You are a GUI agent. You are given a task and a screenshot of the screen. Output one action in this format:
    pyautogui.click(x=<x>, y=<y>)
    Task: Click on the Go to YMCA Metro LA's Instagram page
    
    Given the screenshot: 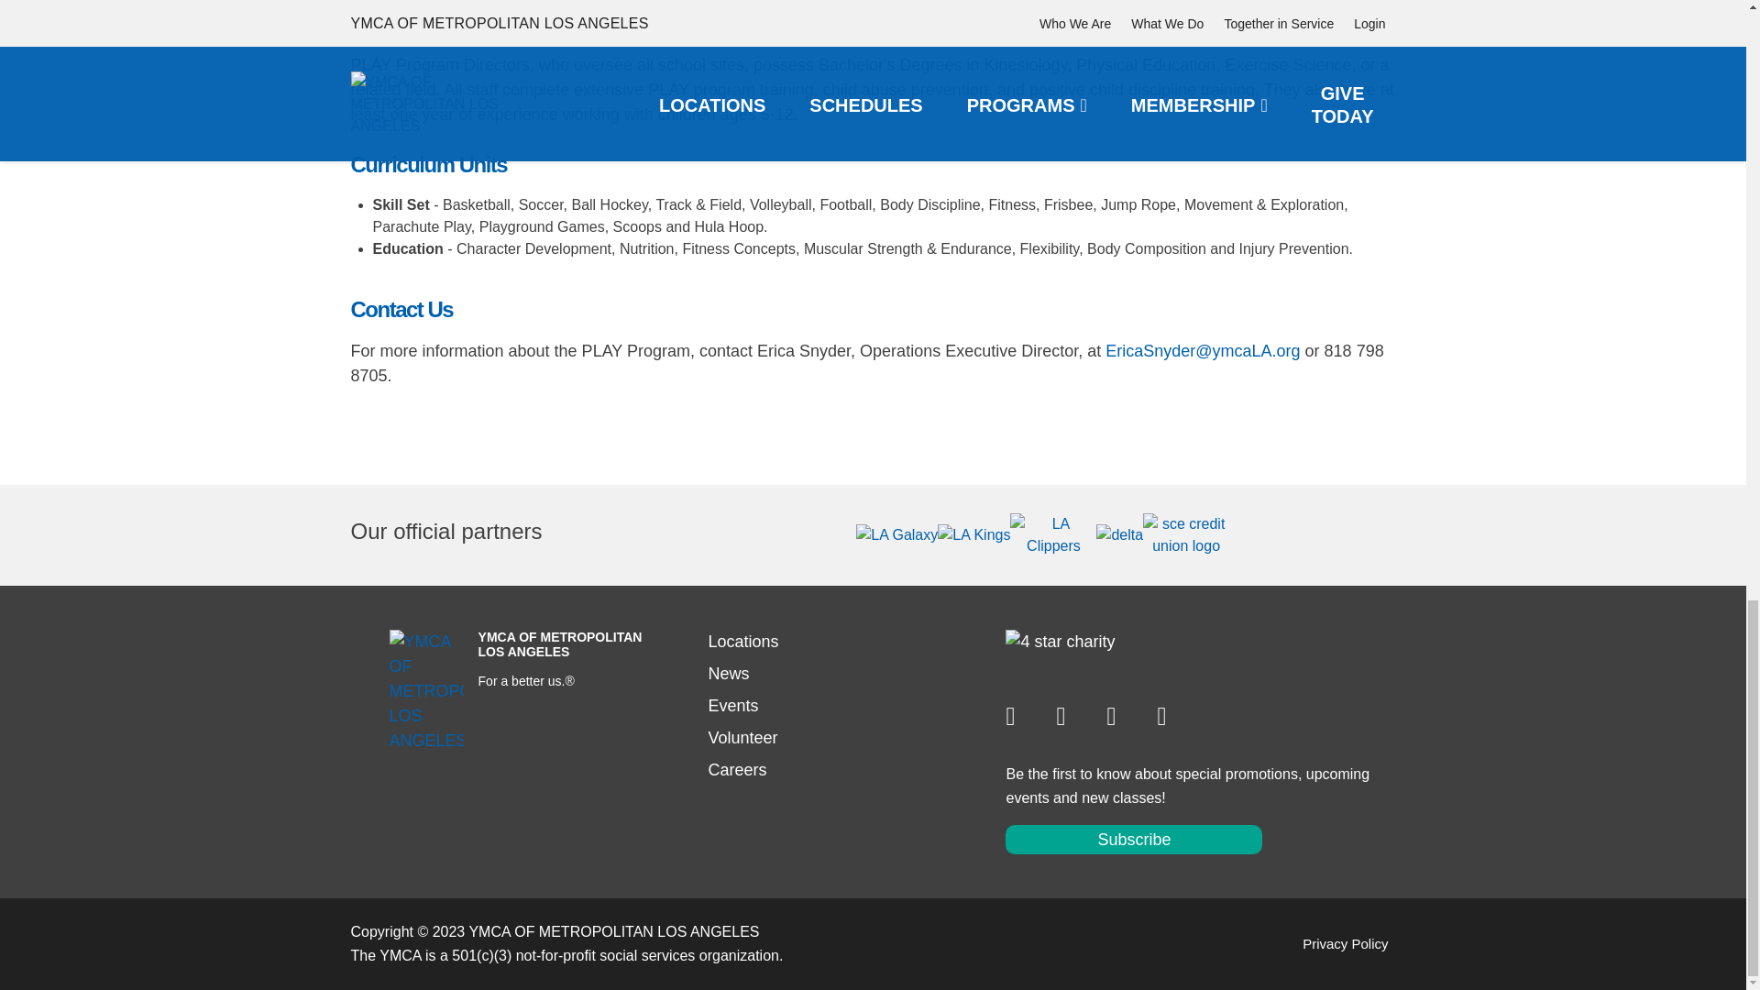 What is the action you would take?
    pyautogui.click(x=1017, y=716)
    